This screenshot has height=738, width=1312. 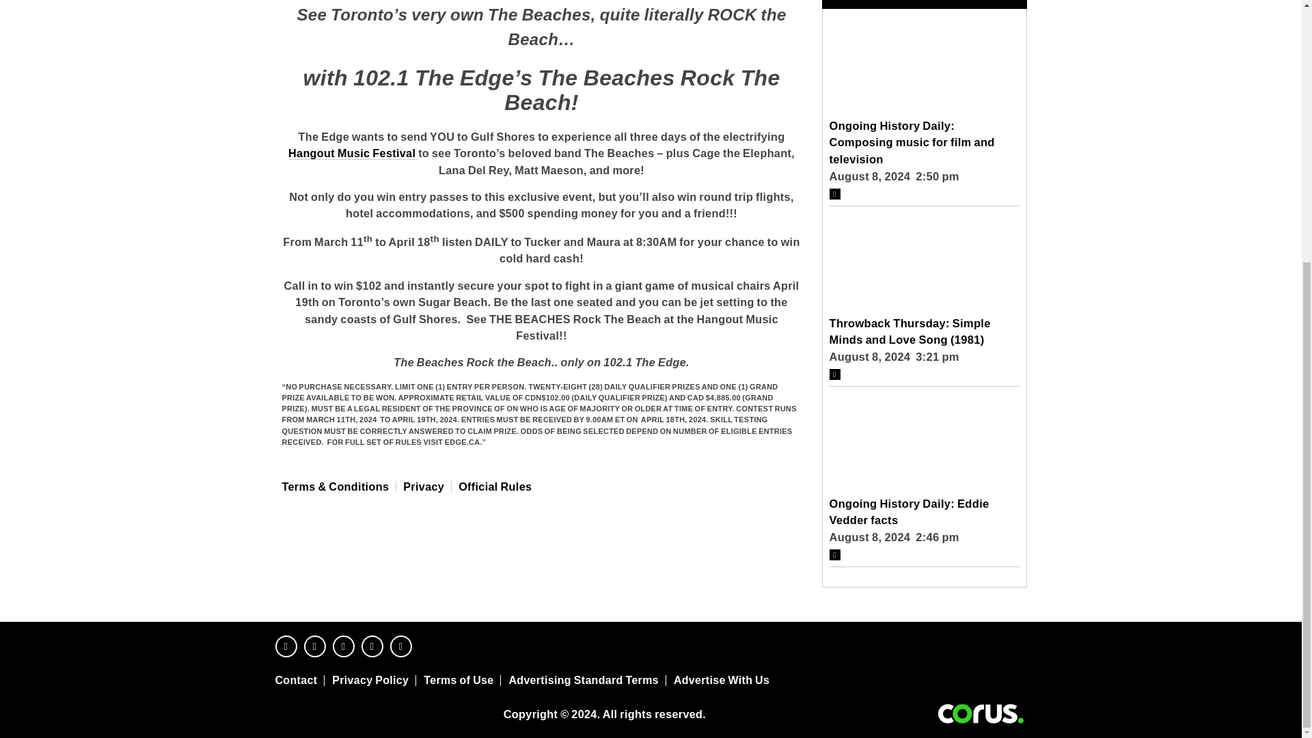 What do you see at coordinates (981, 713) in the screenshot?
I see `Corus` at bounding box center [981, 713].